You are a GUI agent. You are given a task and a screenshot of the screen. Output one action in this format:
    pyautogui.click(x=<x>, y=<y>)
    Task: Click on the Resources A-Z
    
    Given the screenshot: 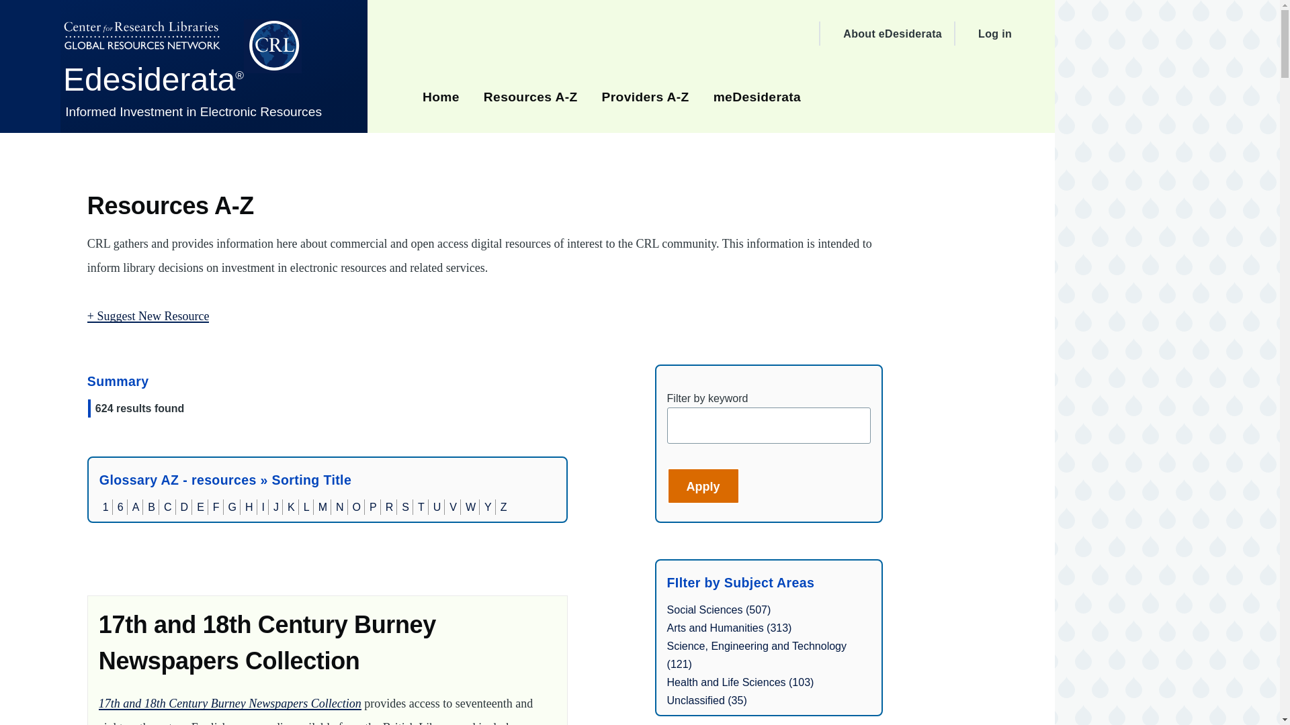 What is the action you would take?
    pyautogui.click(x=531, y=96)
    